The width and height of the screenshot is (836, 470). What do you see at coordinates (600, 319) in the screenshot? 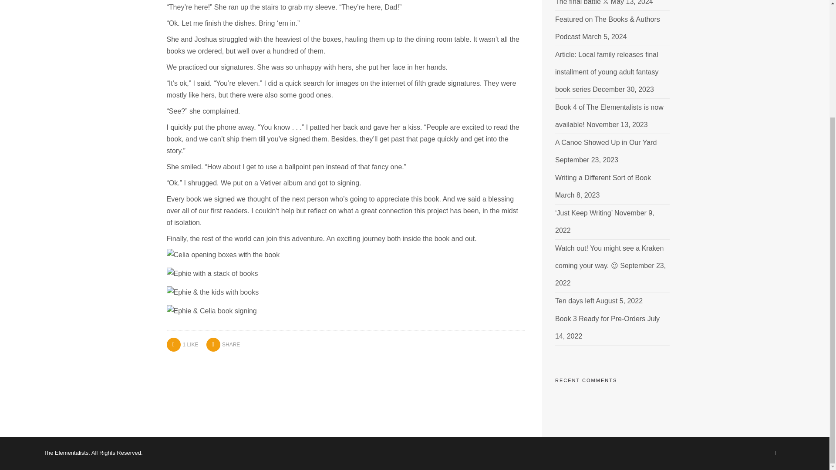
I see `Book 3 Ready for Pre-Orders` at bounding box center [600, 319].